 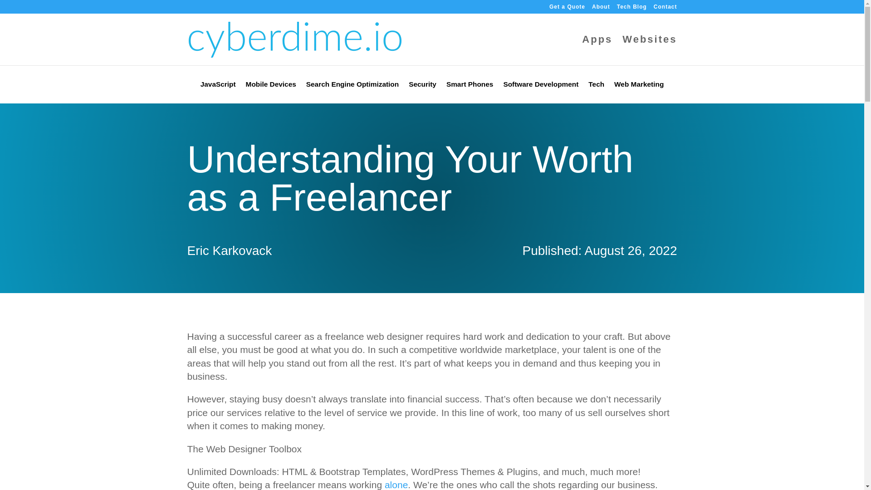 What do you see at coordinates (270, 86) in the screenshot?
I see `Mobile Devices` at bounding box center [270, 86].